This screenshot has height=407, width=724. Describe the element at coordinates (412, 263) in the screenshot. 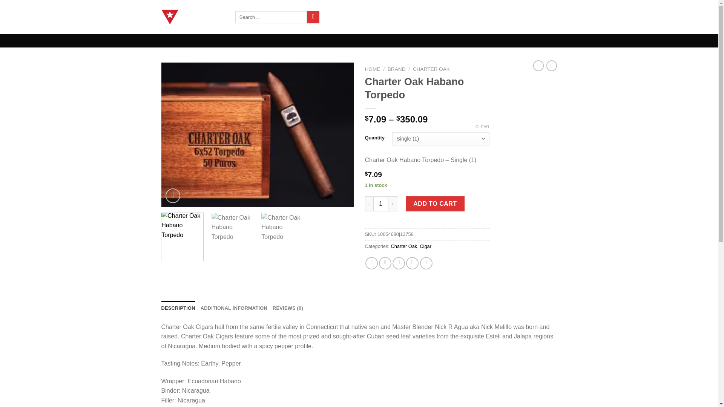

I see `Pin on Pinterest` at that location.